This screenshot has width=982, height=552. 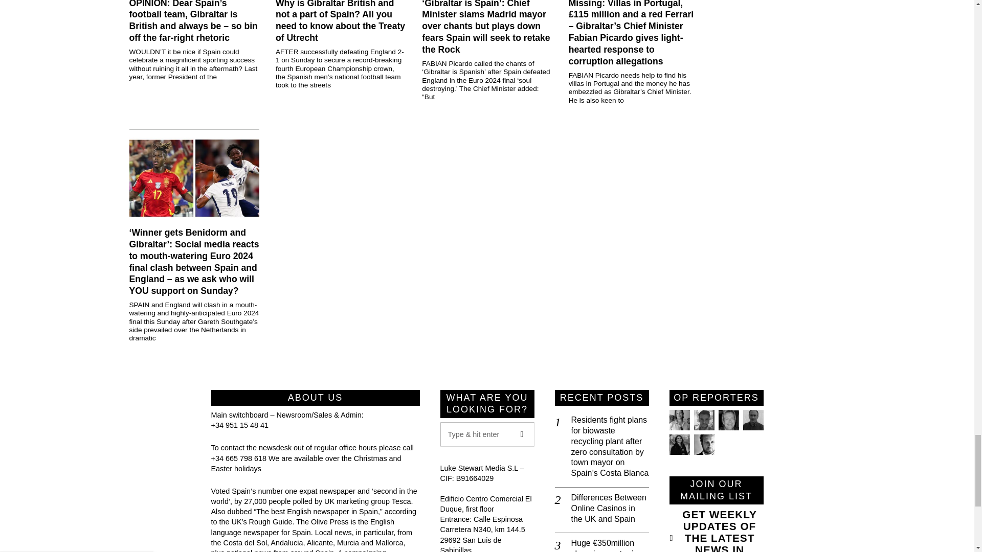 What do you see at coordinates (752, 420) in the screenshot?
I see `Dilip Kuner` at bounding box center [752, 420].